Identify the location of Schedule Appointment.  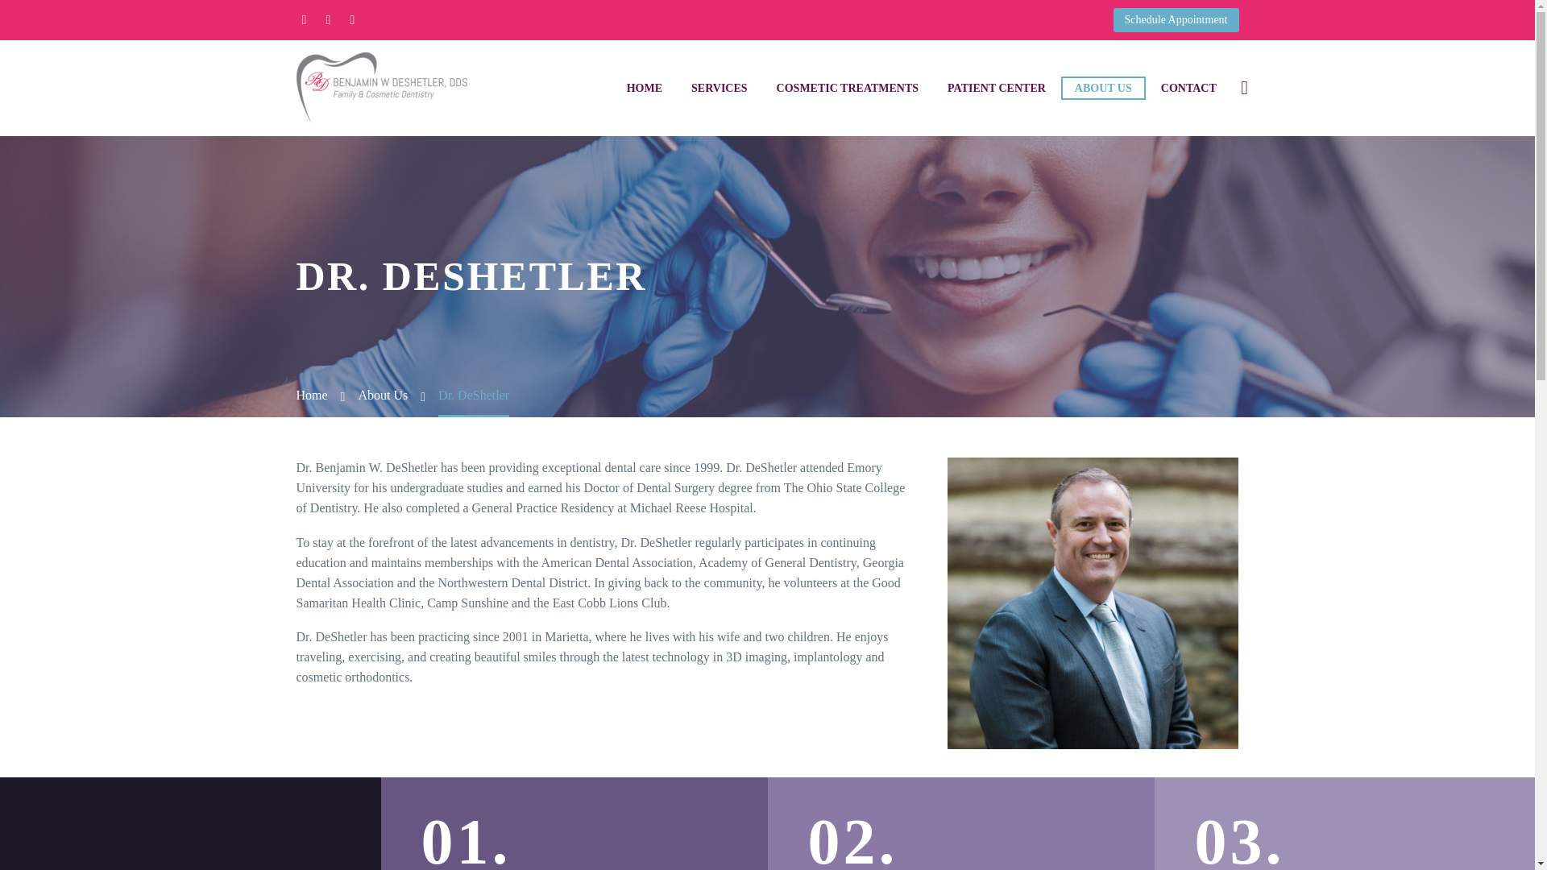
(1176, 19).